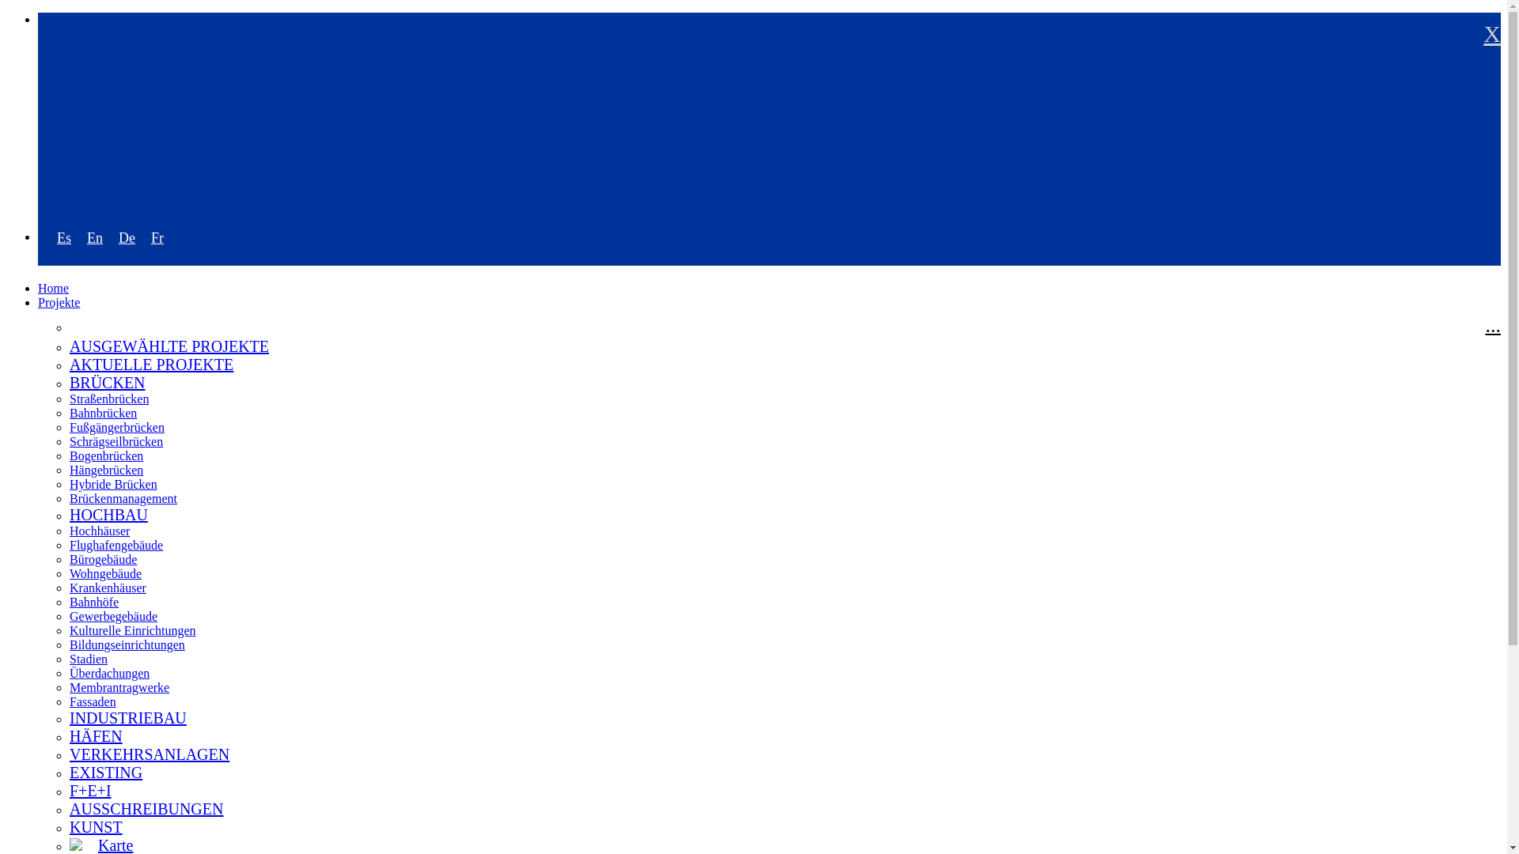 Image resolution: width=1519 pixels, height=854 pixels. What do you see at coordinates (127, 644) in the screenshot?
I see `Bildungseinrichtungen` at bounding box center [127, 644].